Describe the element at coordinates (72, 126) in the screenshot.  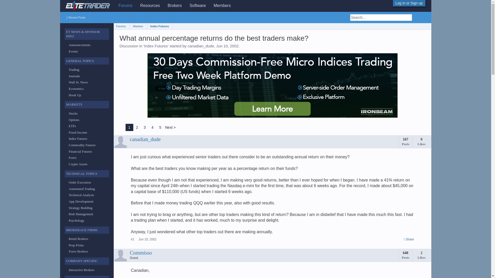
I see `ETFs` at that location.